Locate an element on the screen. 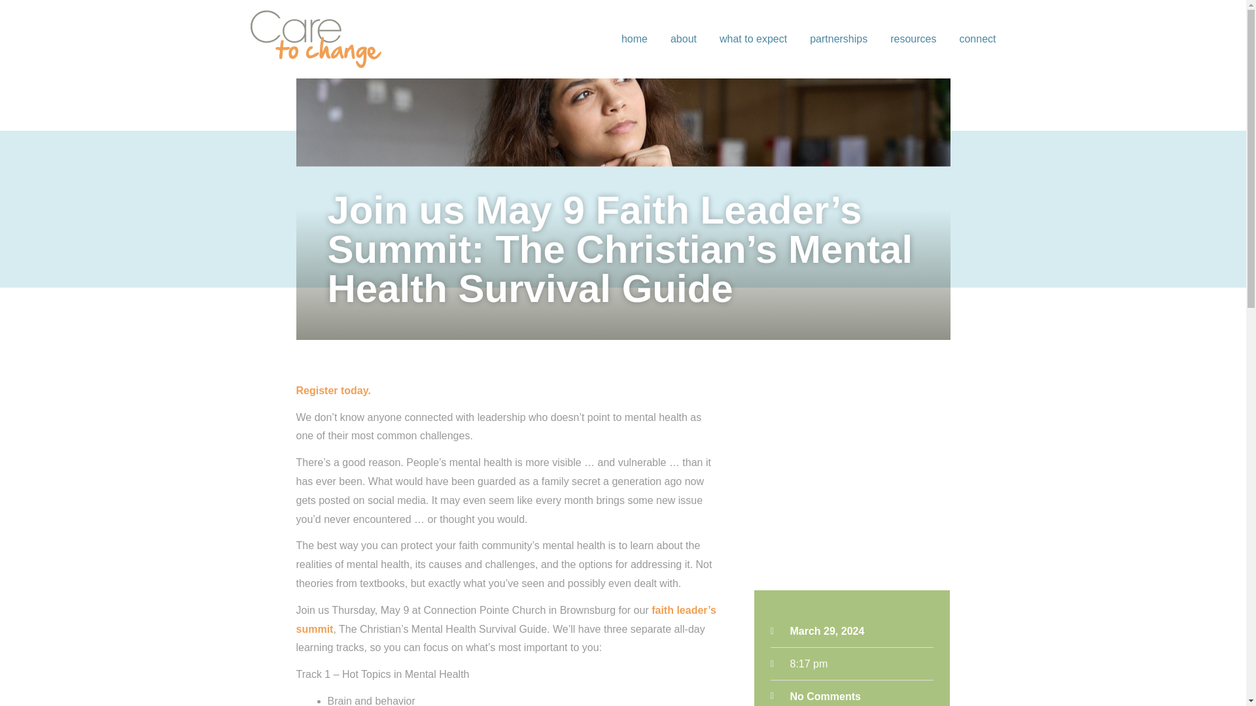 This screenshot has width=1256, height=706. resources is located at coordinates (913, 39).